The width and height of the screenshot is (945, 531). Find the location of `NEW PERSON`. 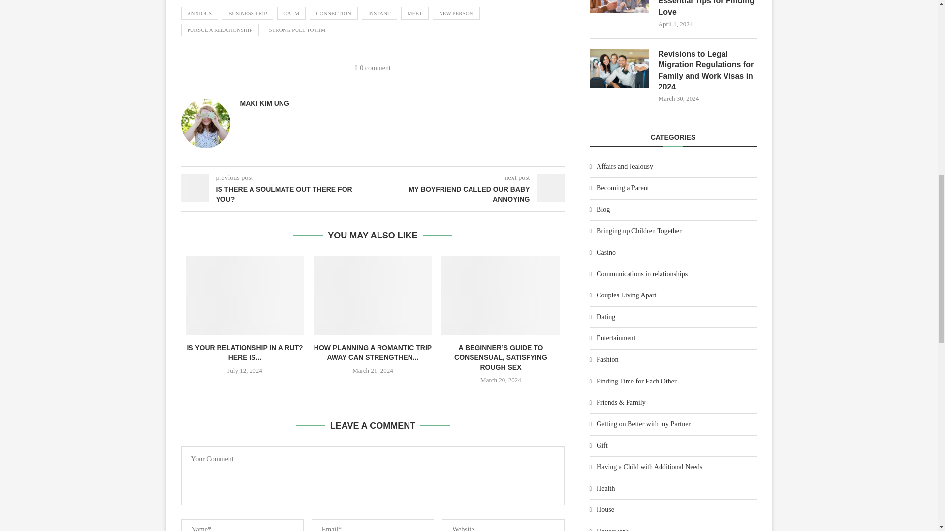

NEW PERSON is located at coordinates (456, 13).